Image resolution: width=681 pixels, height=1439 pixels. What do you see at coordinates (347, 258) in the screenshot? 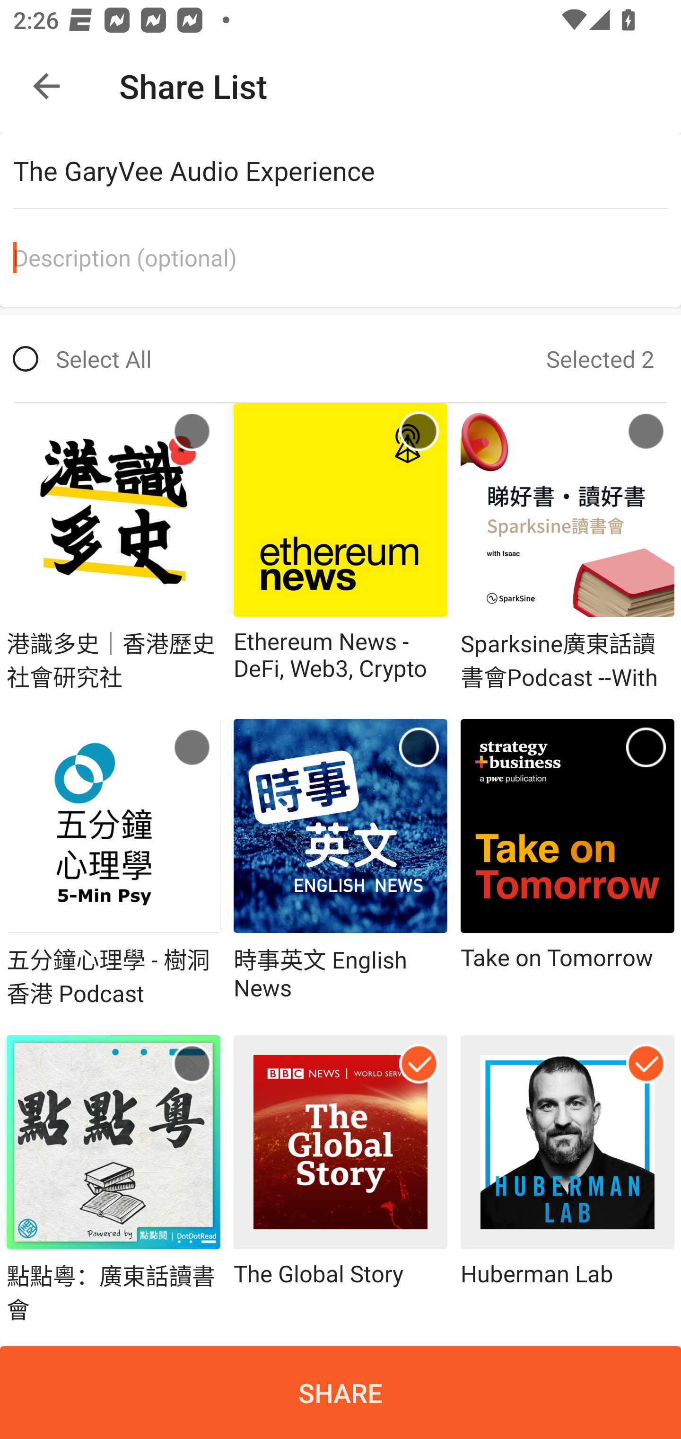
I see `Description (optional)` at bounding box center [347, 258].